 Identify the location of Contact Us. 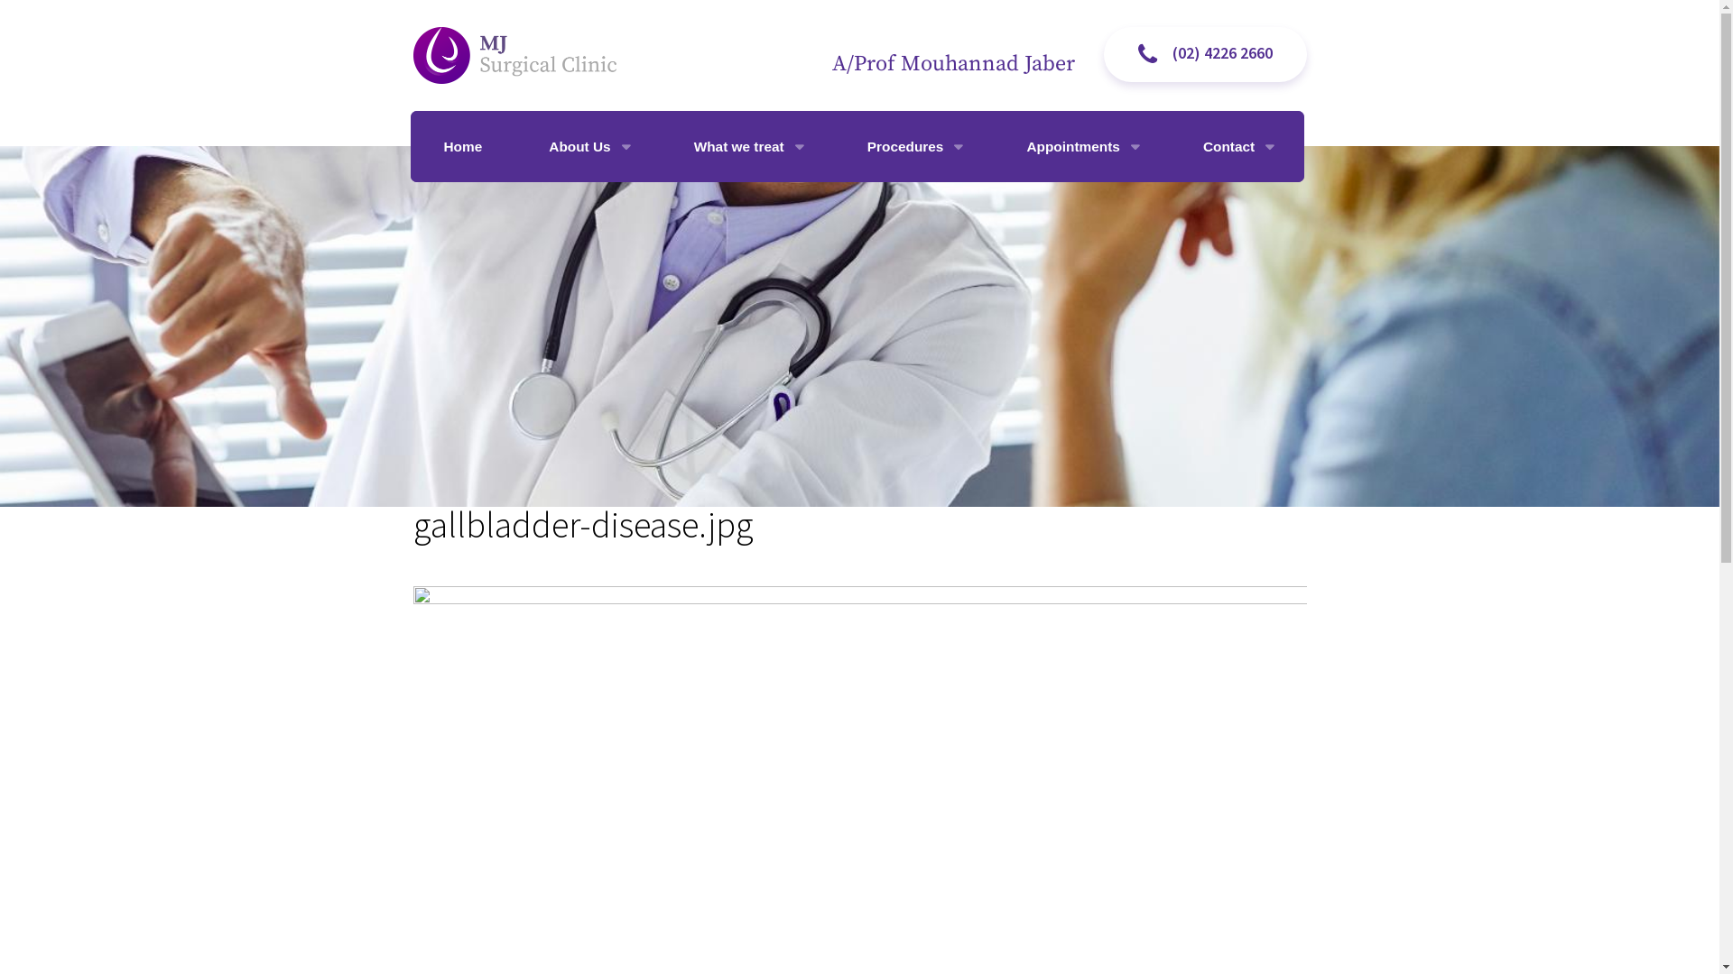
(1191, 213).